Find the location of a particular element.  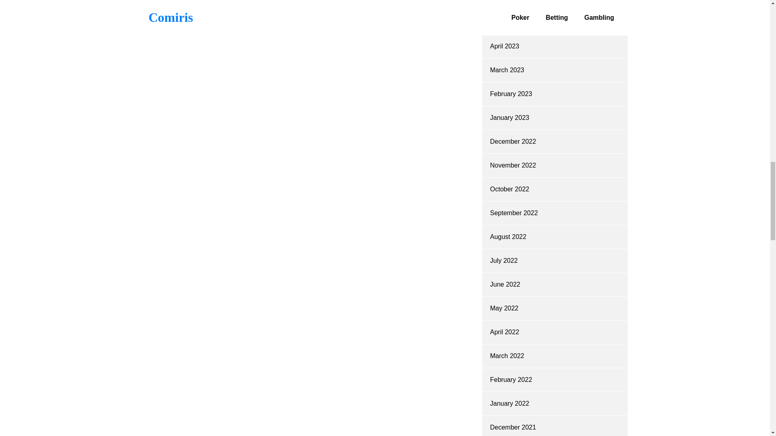

February 2023 is located at coordinates (510, 94).